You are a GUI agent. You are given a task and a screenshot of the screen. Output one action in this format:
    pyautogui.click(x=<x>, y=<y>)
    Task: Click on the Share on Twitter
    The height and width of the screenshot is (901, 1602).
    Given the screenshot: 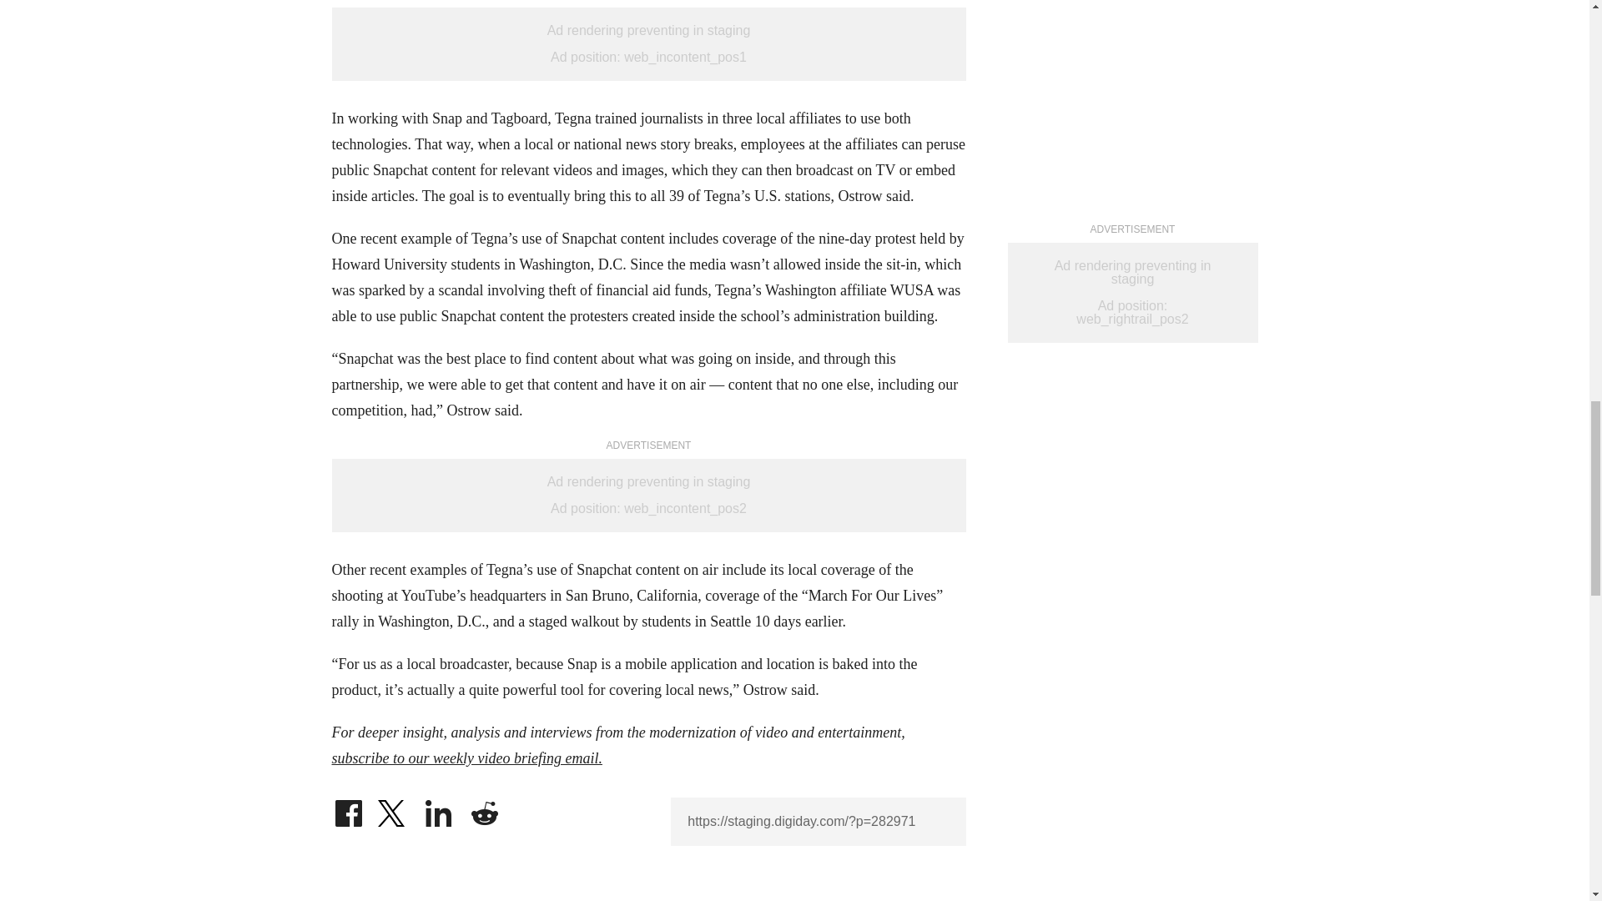 What is the action you would take?
    pyautogui.click(x=393, y=809)
    